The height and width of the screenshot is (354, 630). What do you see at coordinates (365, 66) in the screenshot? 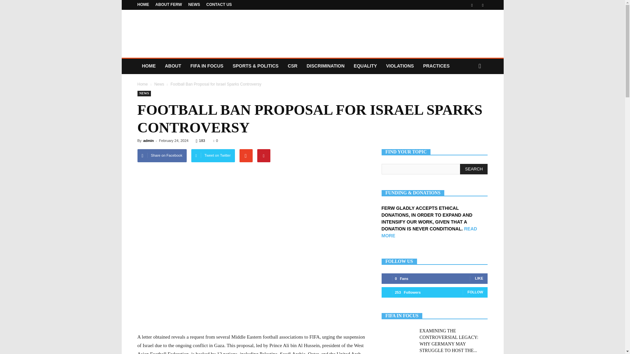
I see `EQUALITY` at bounding box center [365, 66].